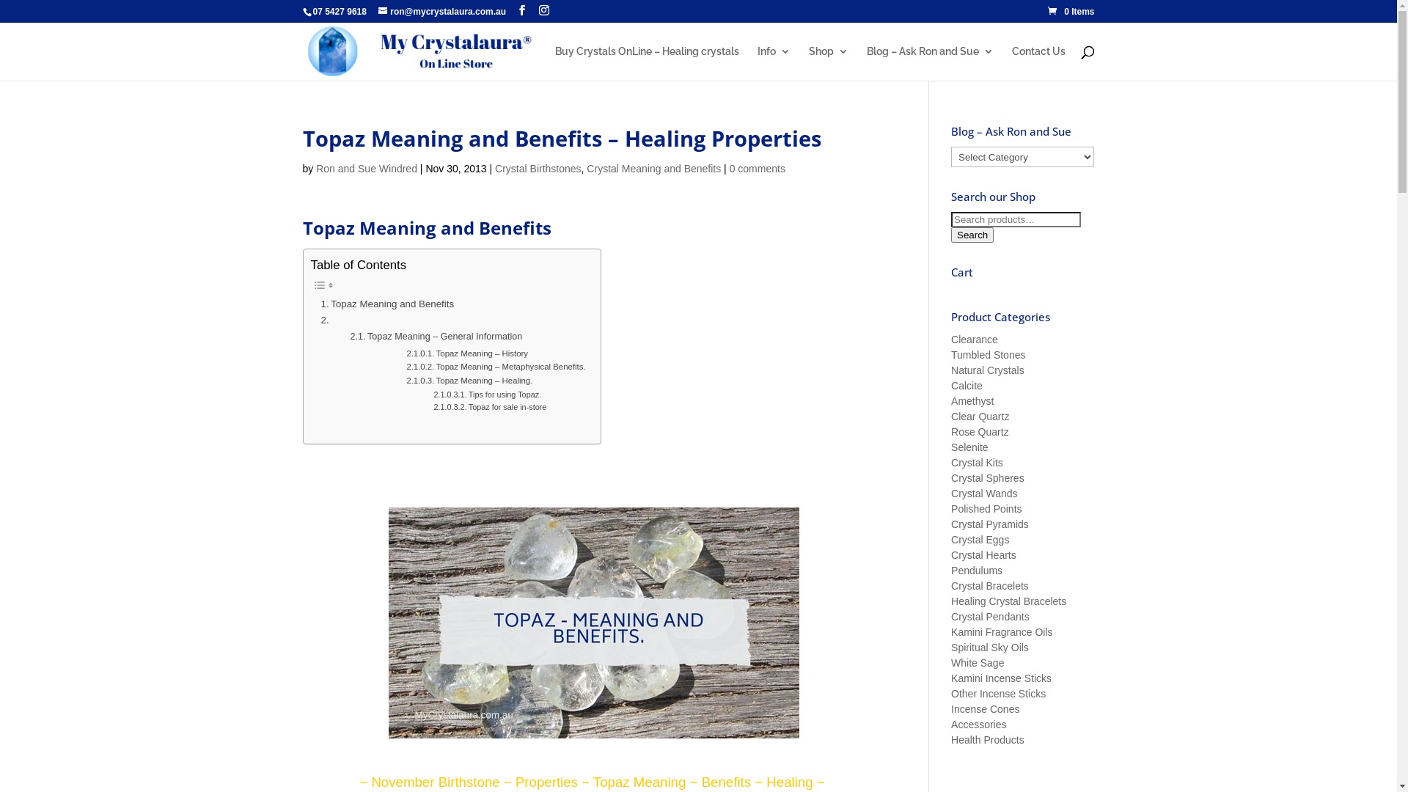  What do you see at coordinates (977, 571) in the screenshot?
I see `Pendulums` at bounding box center [977, 571].